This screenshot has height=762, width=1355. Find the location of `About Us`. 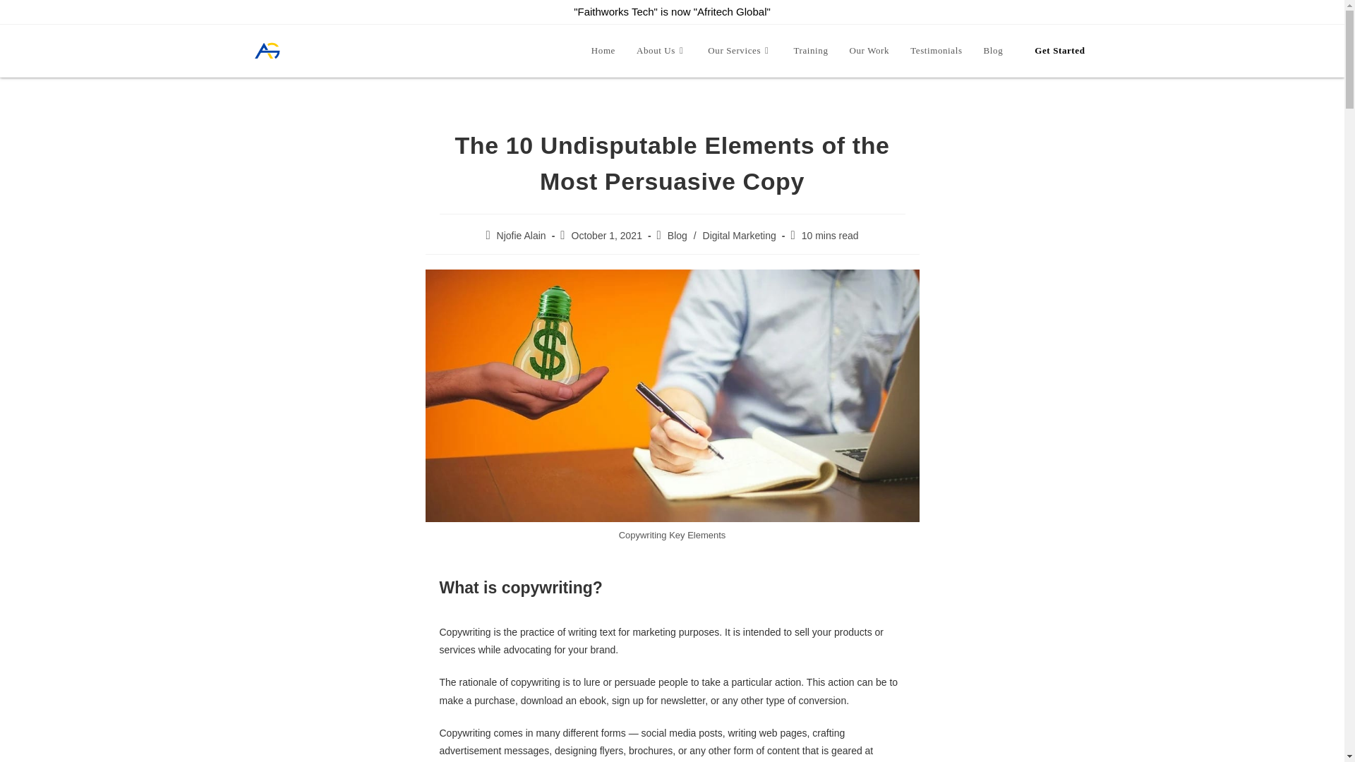

About Us is located at coordinates (662, 51).